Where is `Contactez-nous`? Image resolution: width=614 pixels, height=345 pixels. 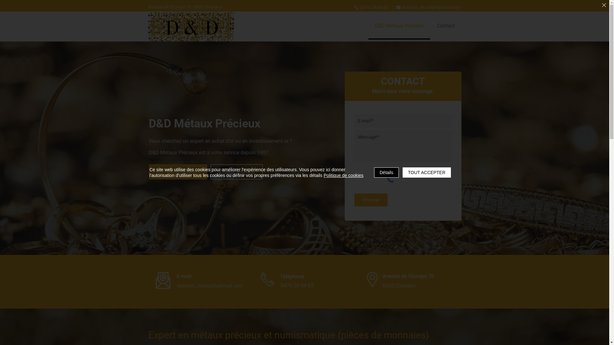 Contactez-nous is located at coordinates (237, 172).